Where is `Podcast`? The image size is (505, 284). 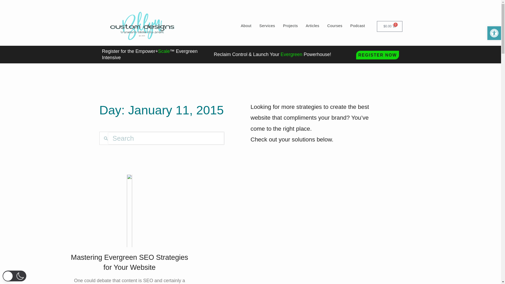 Podcast is located at coordinates (335, 26).